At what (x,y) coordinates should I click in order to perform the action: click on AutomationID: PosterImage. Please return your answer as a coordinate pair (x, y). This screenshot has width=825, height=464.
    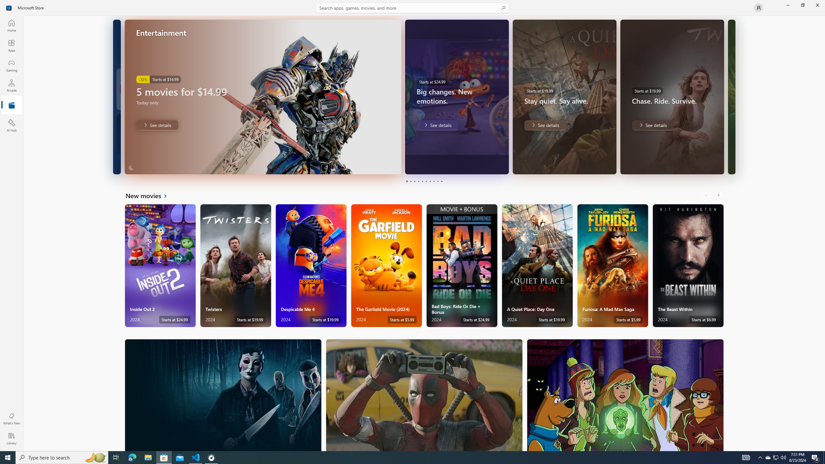
    Looking at the image, I should click on (625, 395).